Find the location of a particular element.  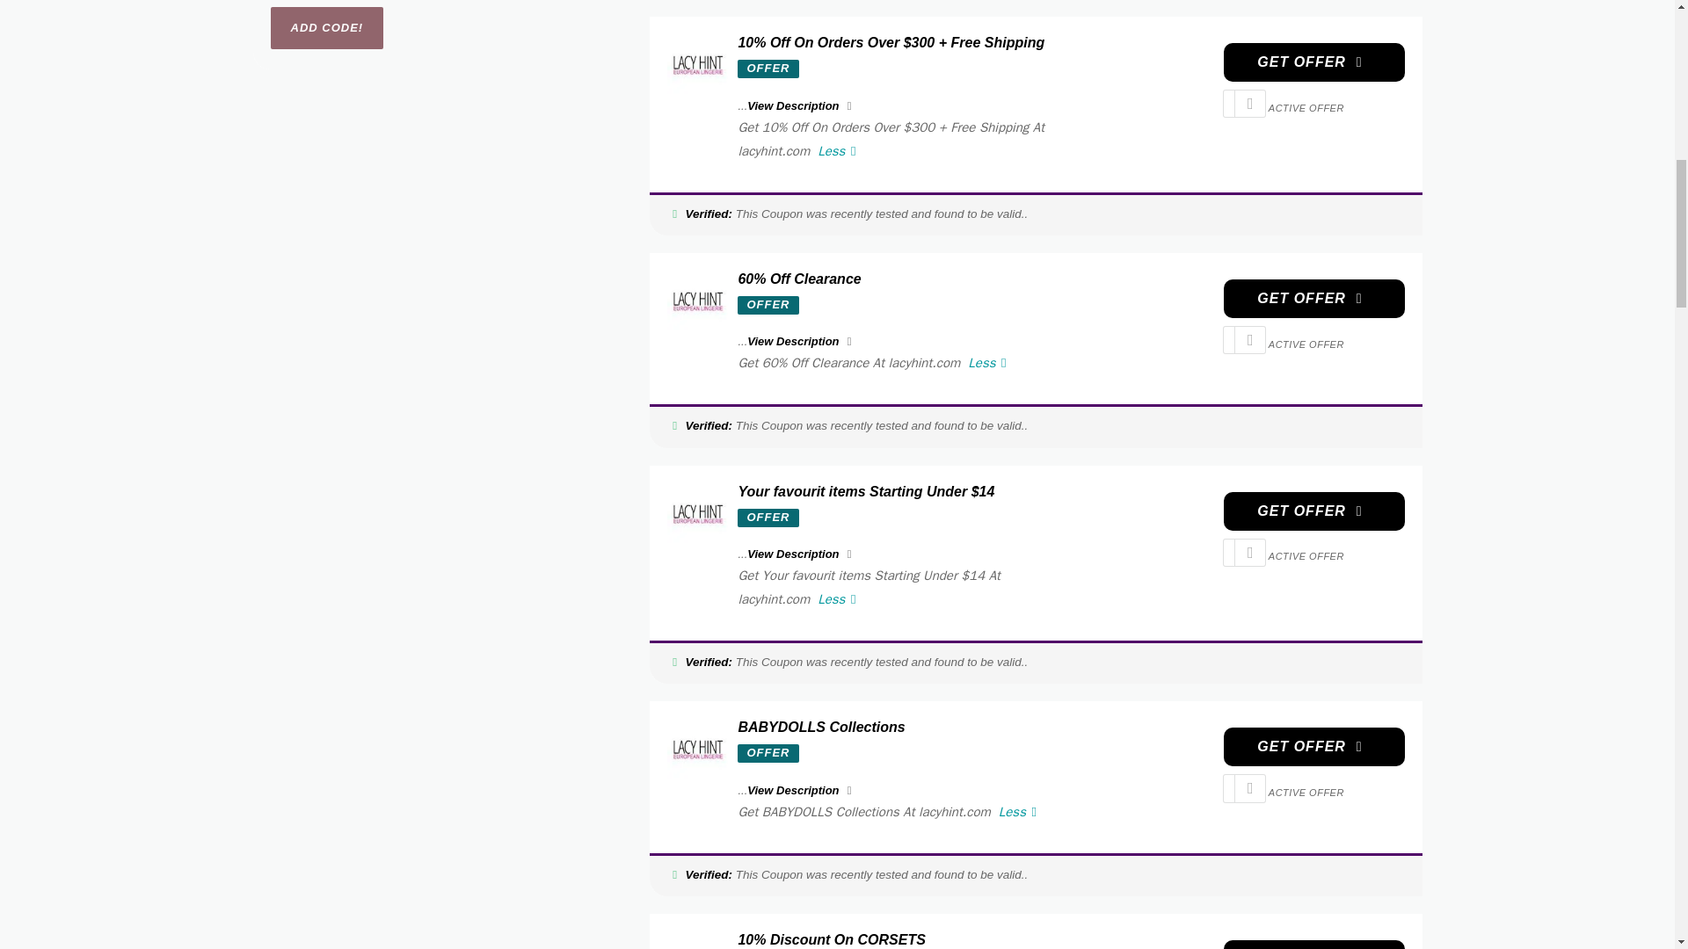

GET OFFER is located at coordinates (1313, 511).